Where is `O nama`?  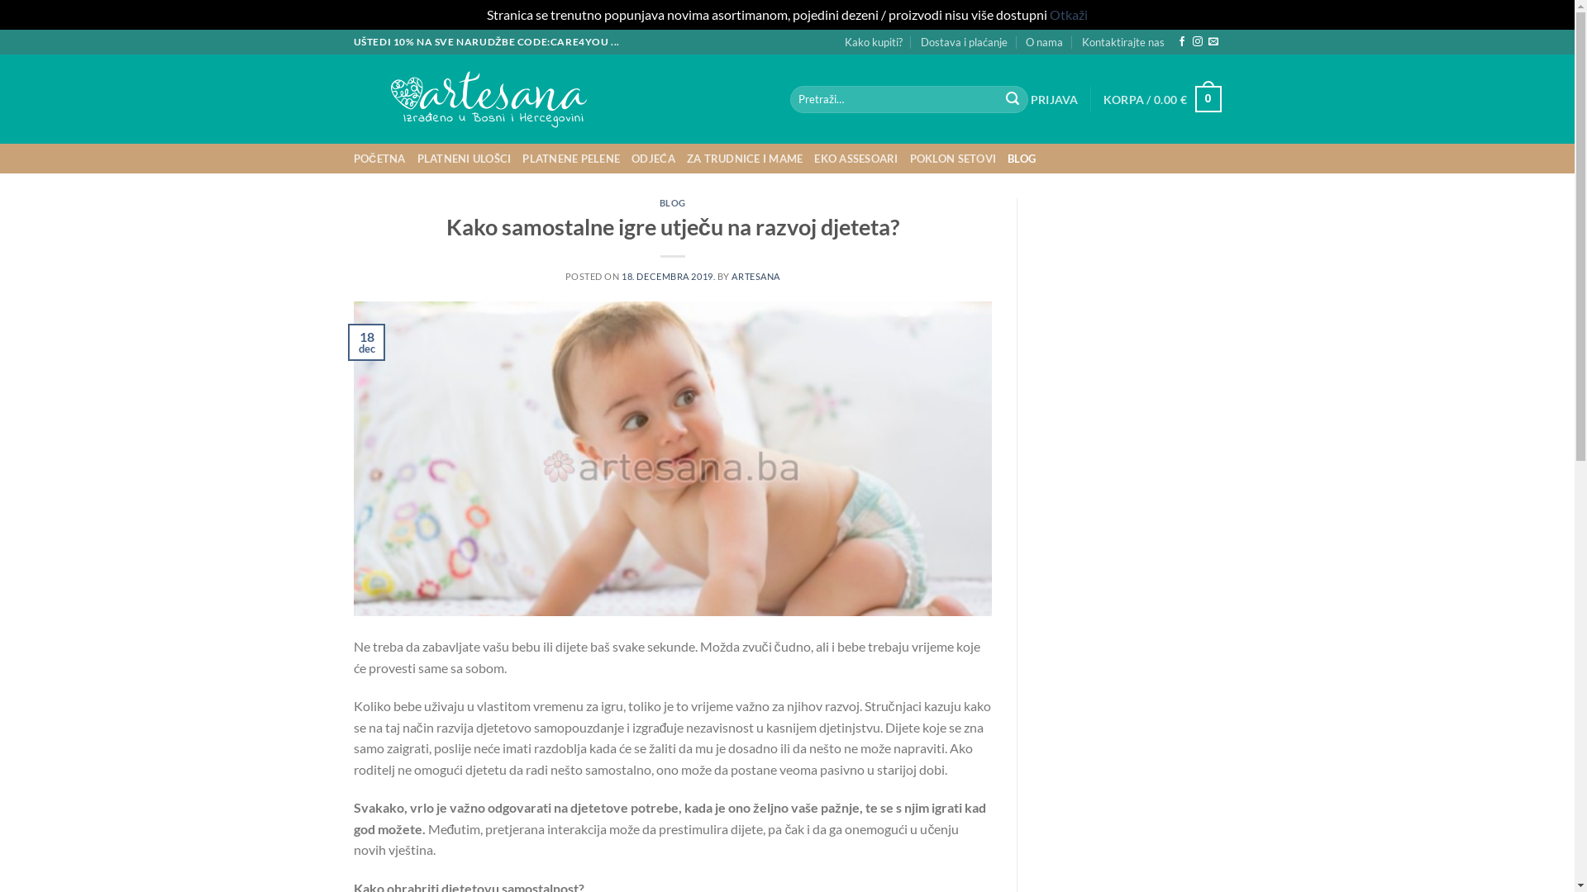 O nama is located at coordinates (1045, 42).